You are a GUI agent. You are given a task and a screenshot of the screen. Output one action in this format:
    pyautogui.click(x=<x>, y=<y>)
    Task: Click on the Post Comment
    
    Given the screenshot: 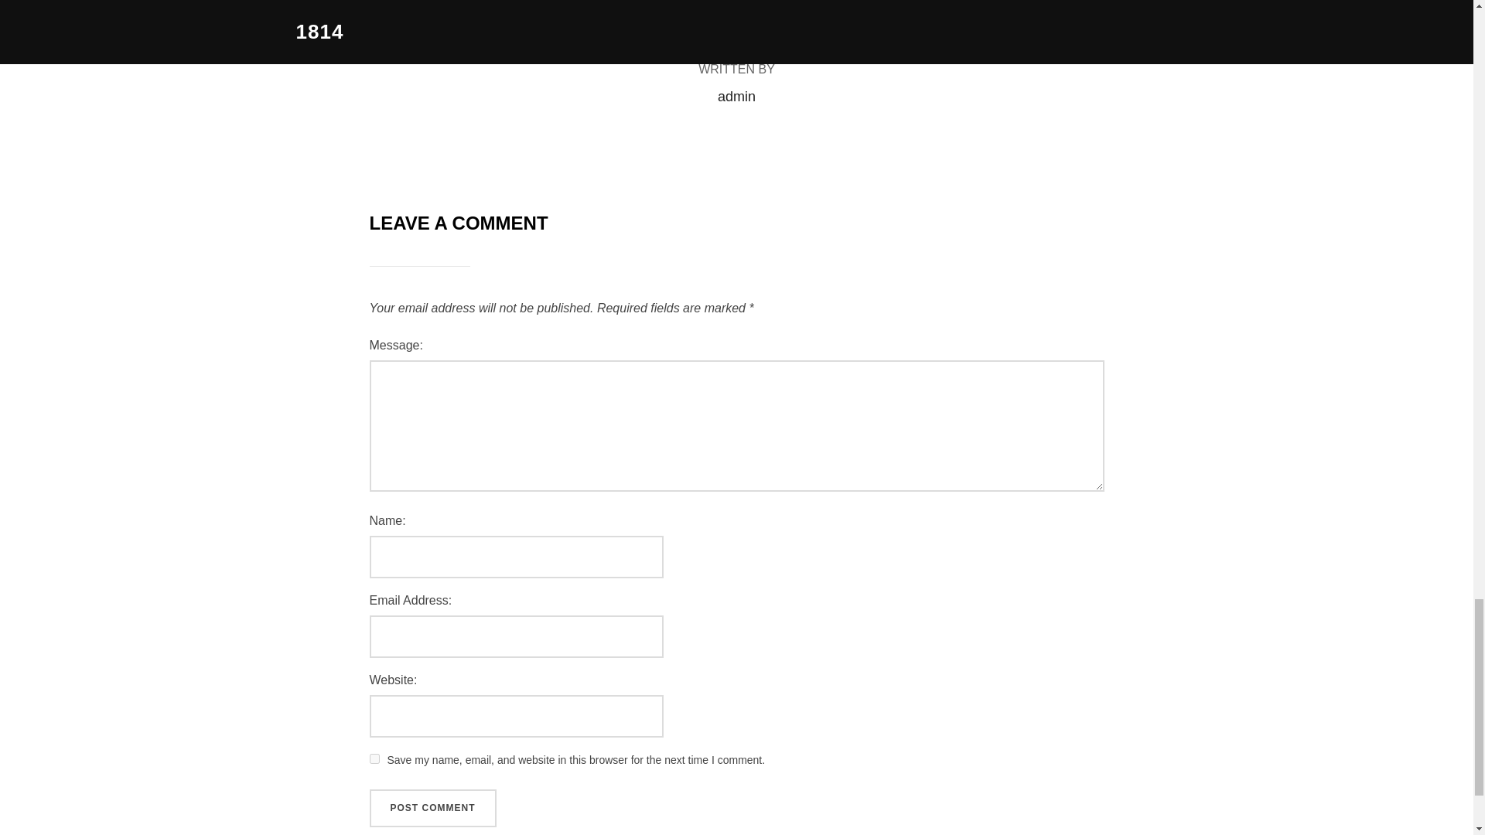 What is the action you would take?
    pyautogui.click(x=433, y=809)
    